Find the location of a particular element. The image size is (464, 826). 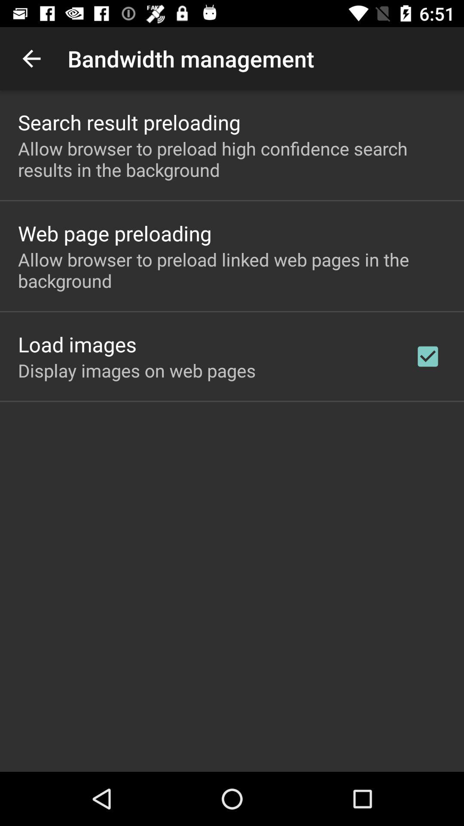

open the item below the allow browser to icon is located at coordinates (77, 344).